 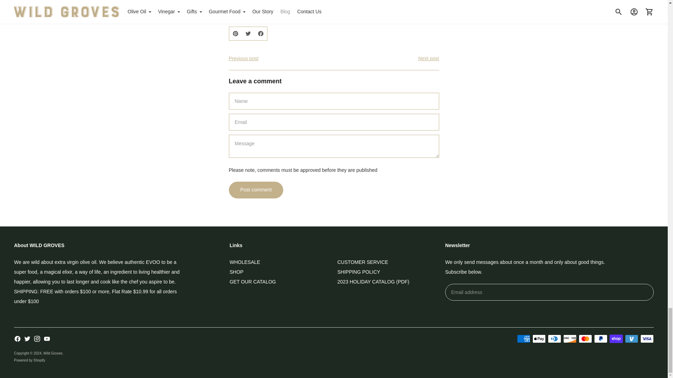 I want to click on Share to Facebook, so click(x=261, y=33).